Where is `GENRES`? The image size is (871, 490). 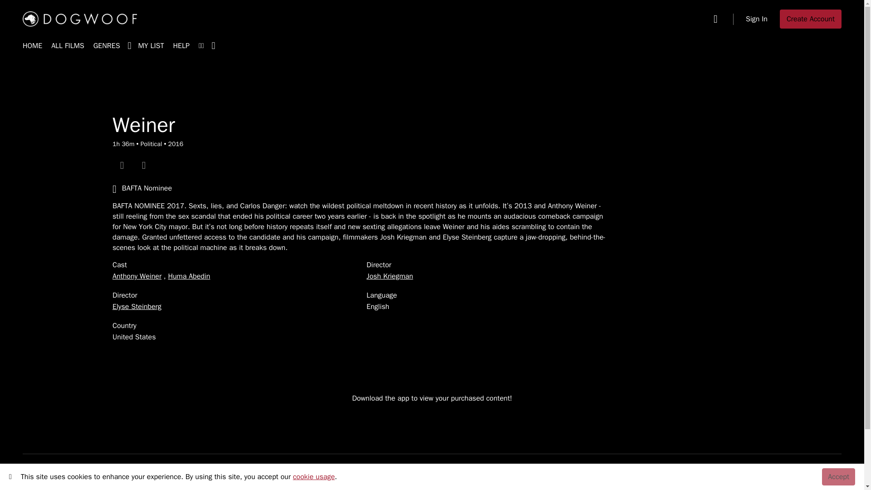 GENRES is located at coordinates (116, 46).